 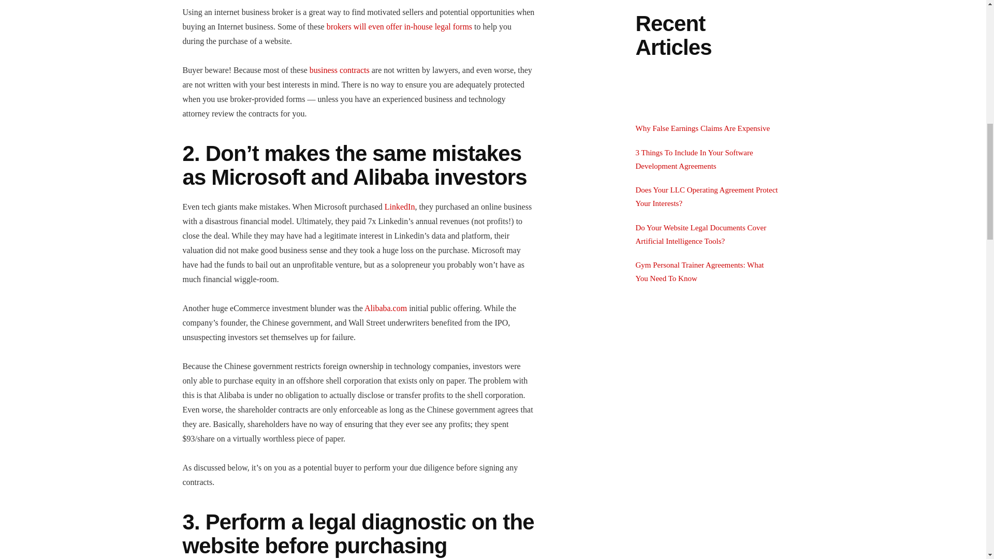 What do you see at coordinates (695, 159) in the screenshot?
I see `3 Things To Include In Your Software Development Agreements` at bounding box center [695, 159].